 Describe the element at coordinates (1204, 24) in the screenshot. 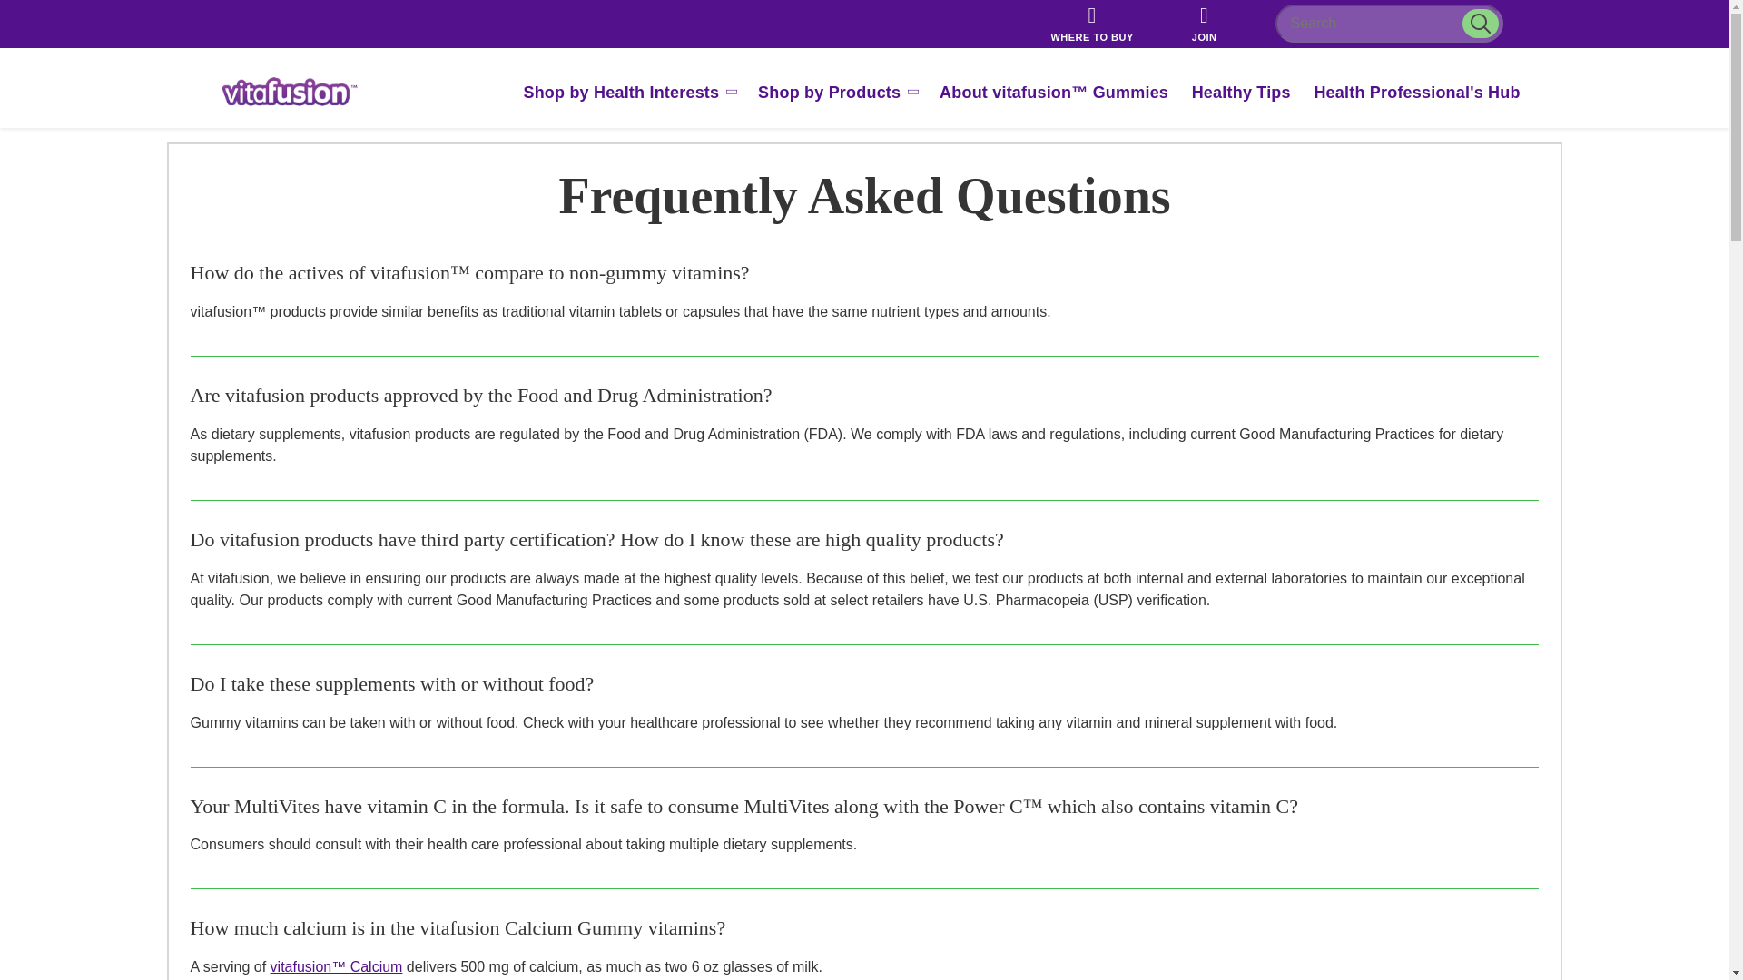

I see `JOIN` at that location.